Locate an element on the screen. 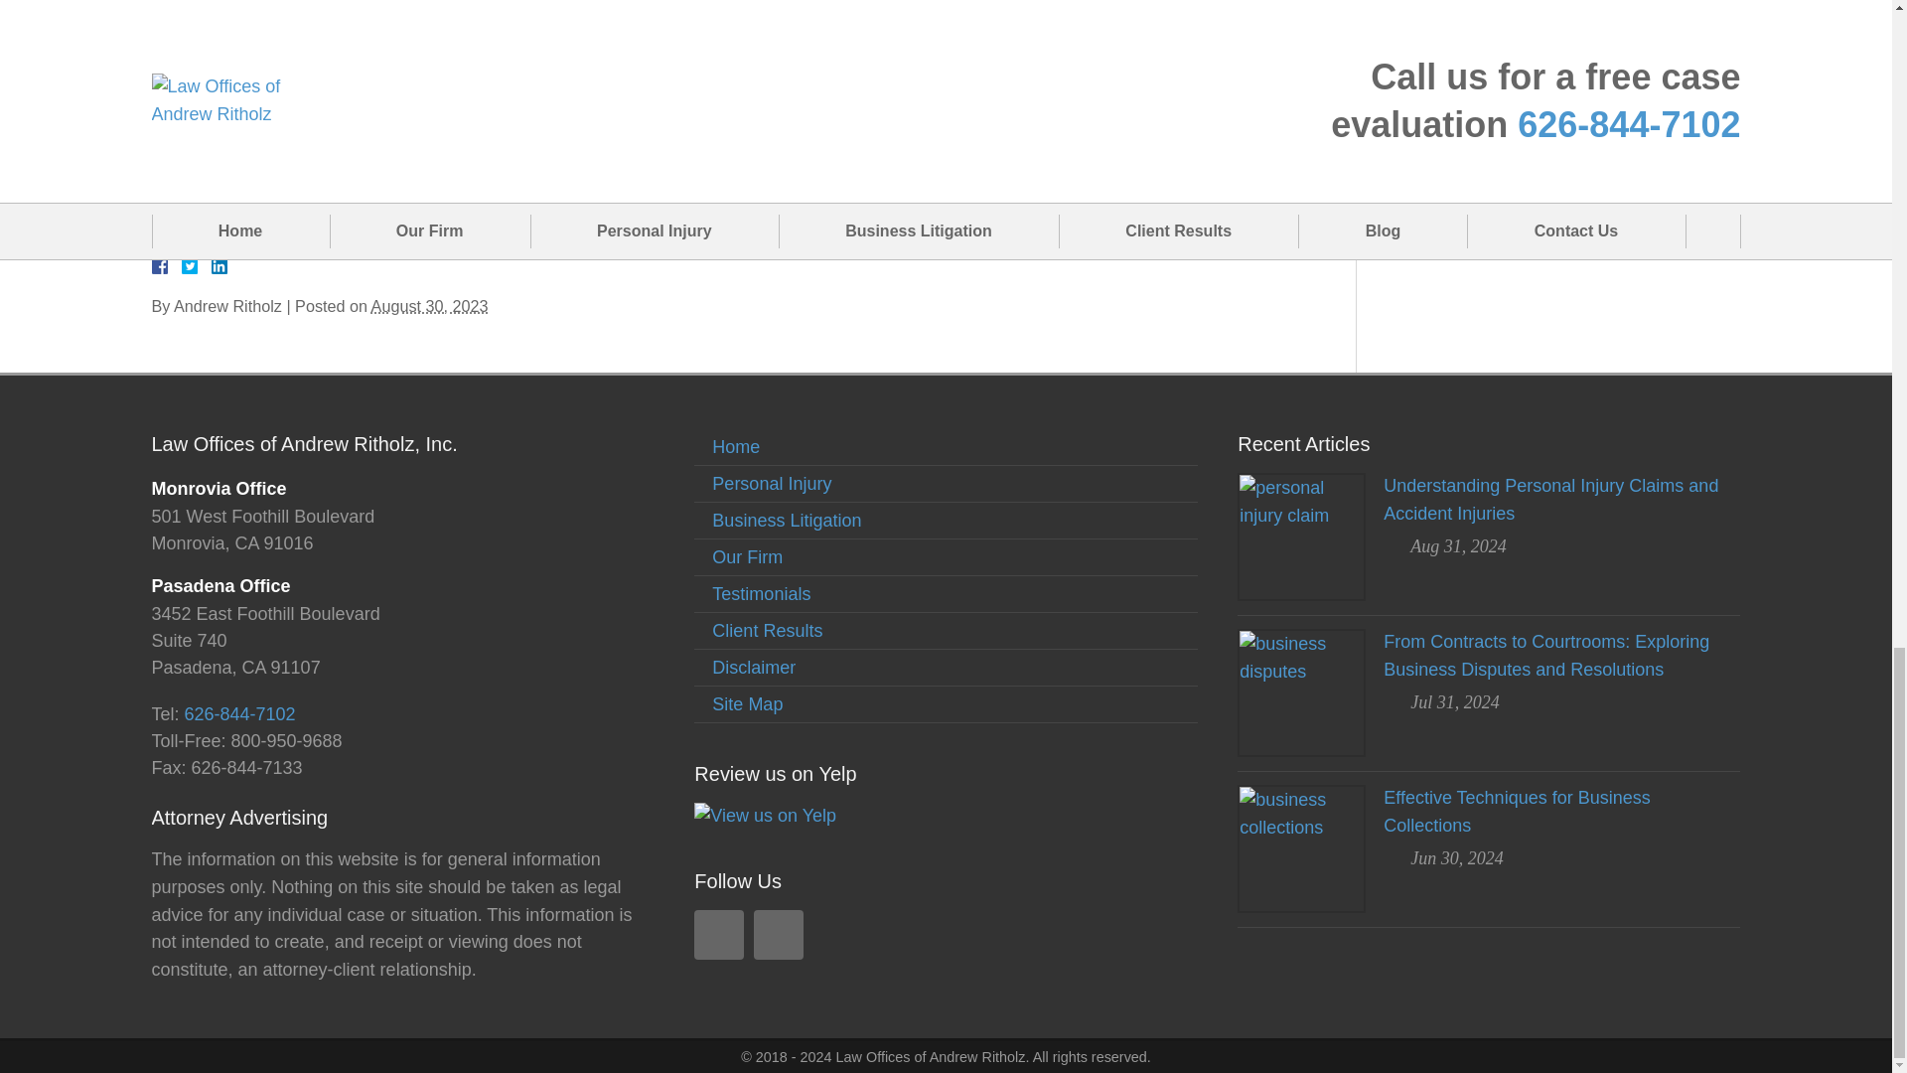 Image resolution: width=1907 pixels, height=1073 pixels. personal injury claim is located at coordinates (1301, 536).